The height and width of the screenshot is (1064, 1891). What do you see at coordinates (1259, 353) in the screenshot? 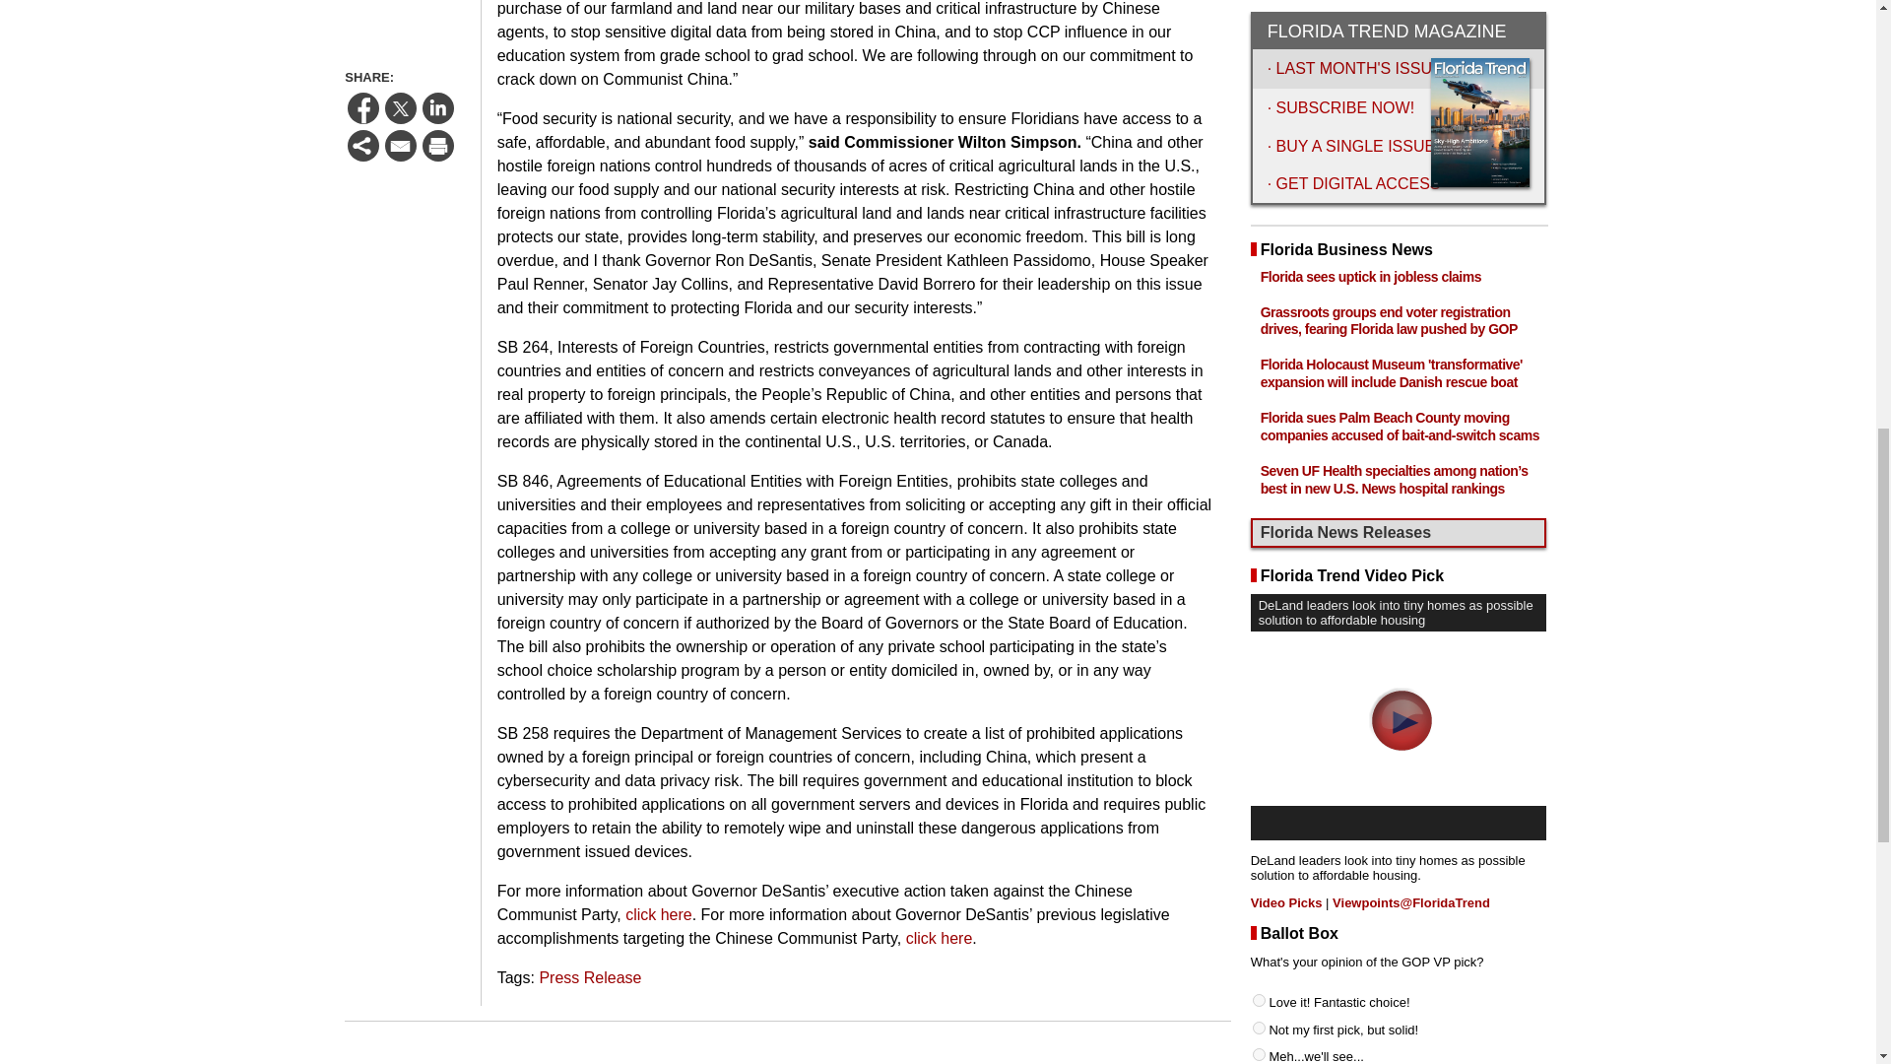
I see `4067` at bounding box center [1259, 353].